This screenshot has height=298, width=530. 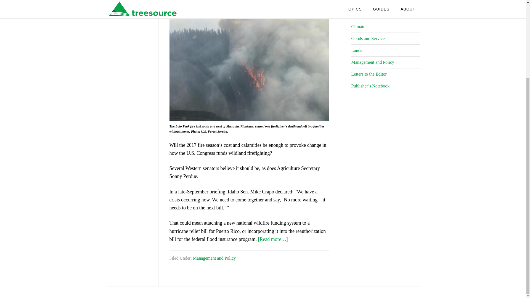 I want to click on Biodiversity, so click(x=362, y=15).